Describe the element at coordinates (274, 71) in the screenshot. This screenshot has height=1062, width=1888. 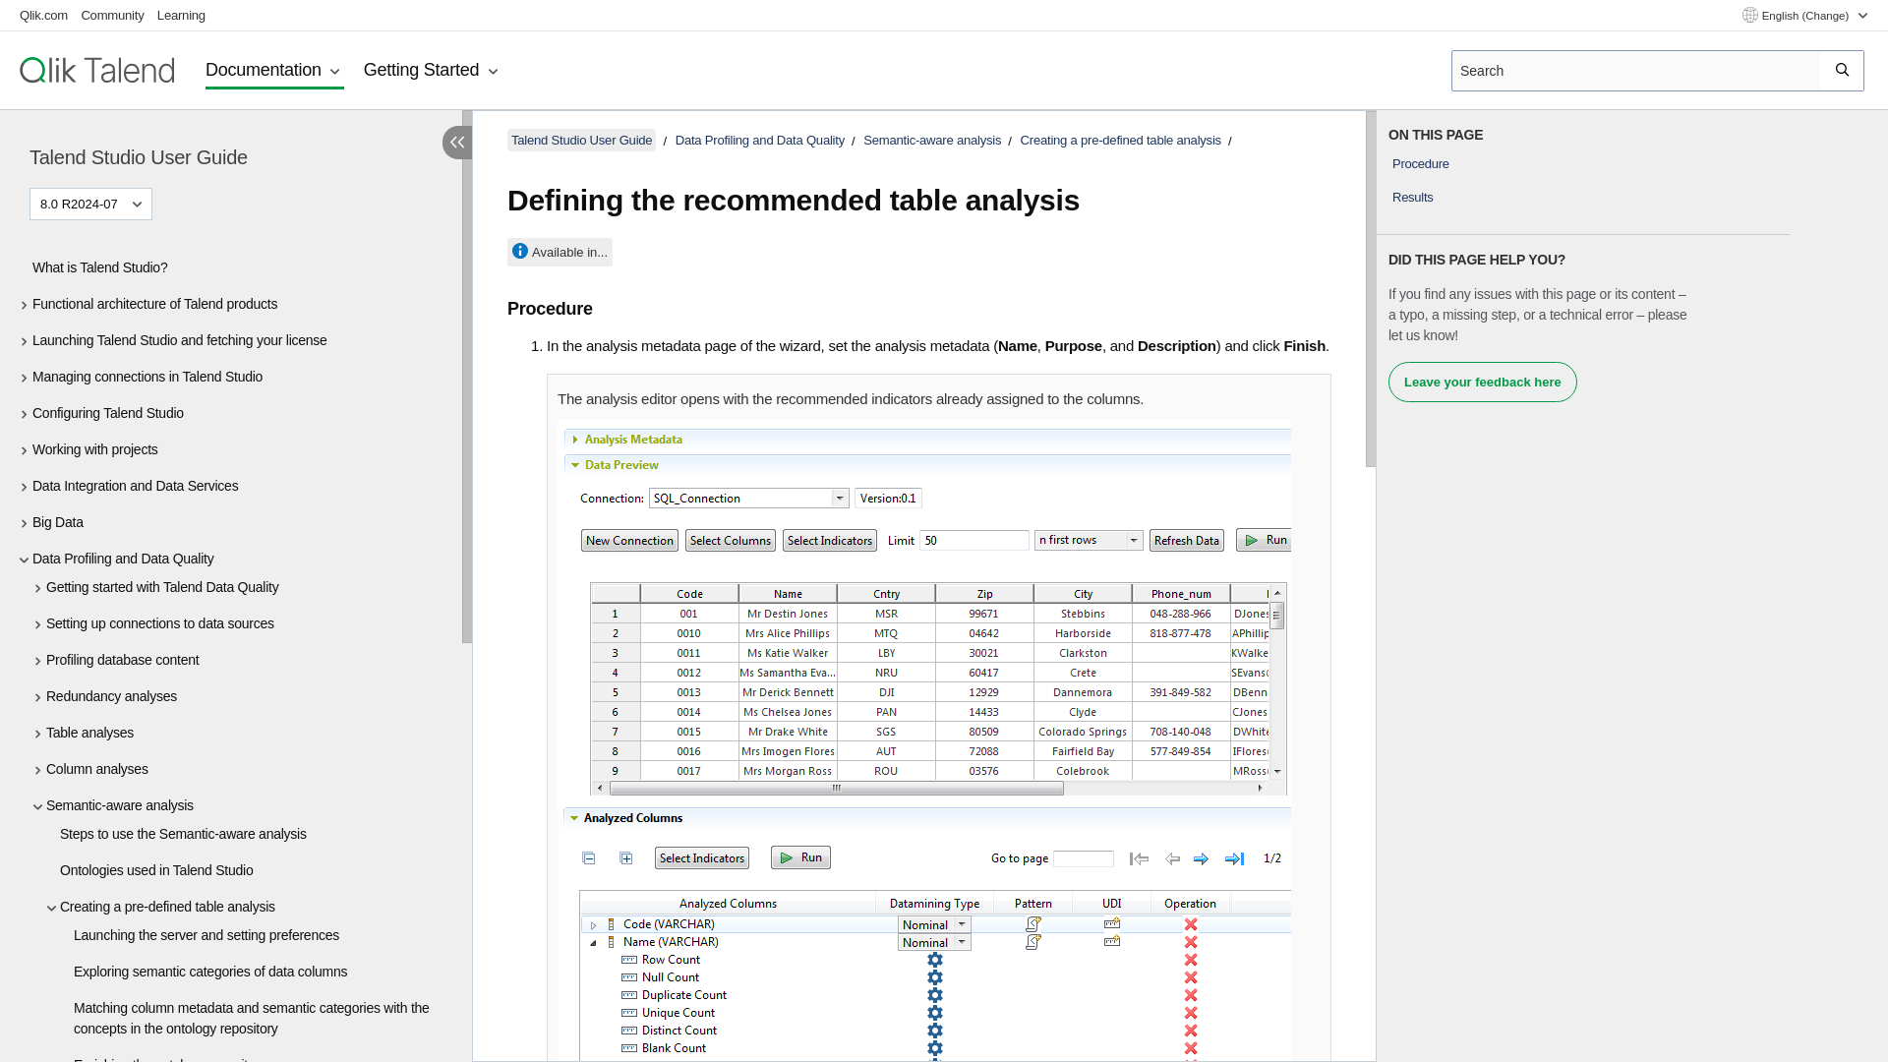
I see `Documentation` at that location.